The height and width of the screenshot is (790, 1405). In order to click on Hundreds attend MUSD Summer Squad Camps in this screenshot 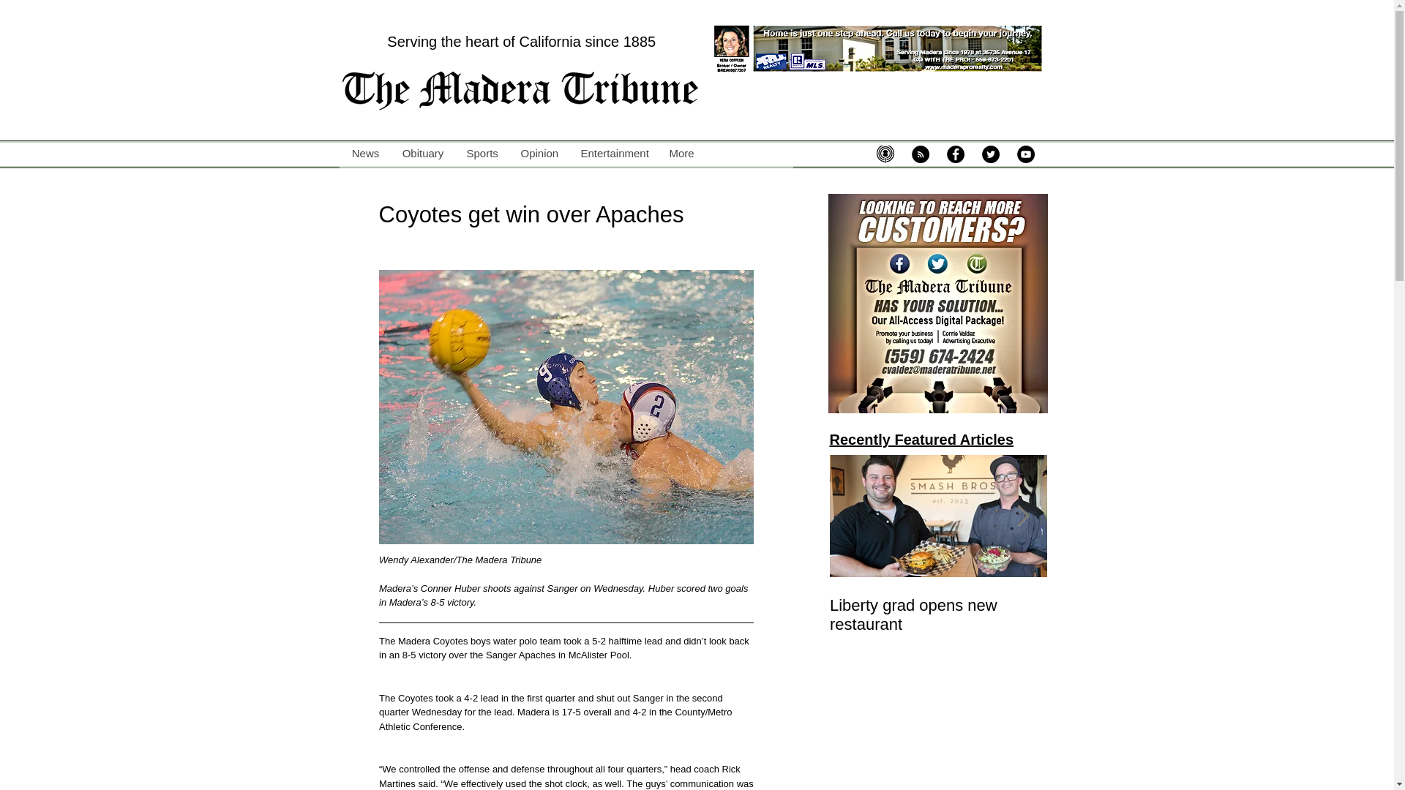, I will do `click(1155, 615)`.